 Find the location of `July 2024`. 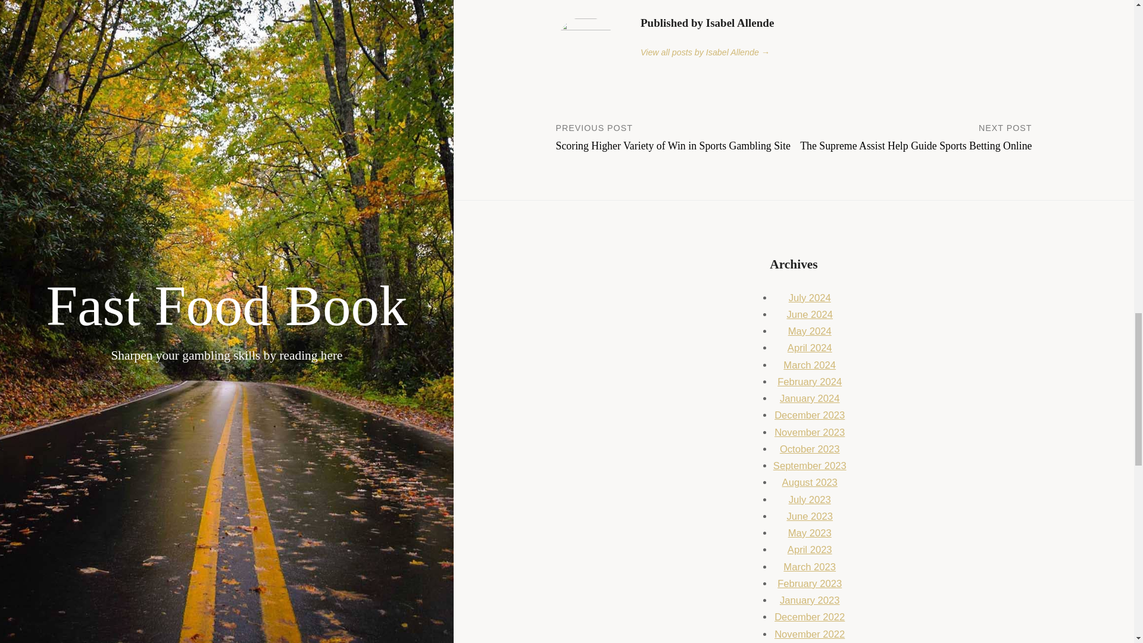

July 2024 is located at coordinates (810, 298).